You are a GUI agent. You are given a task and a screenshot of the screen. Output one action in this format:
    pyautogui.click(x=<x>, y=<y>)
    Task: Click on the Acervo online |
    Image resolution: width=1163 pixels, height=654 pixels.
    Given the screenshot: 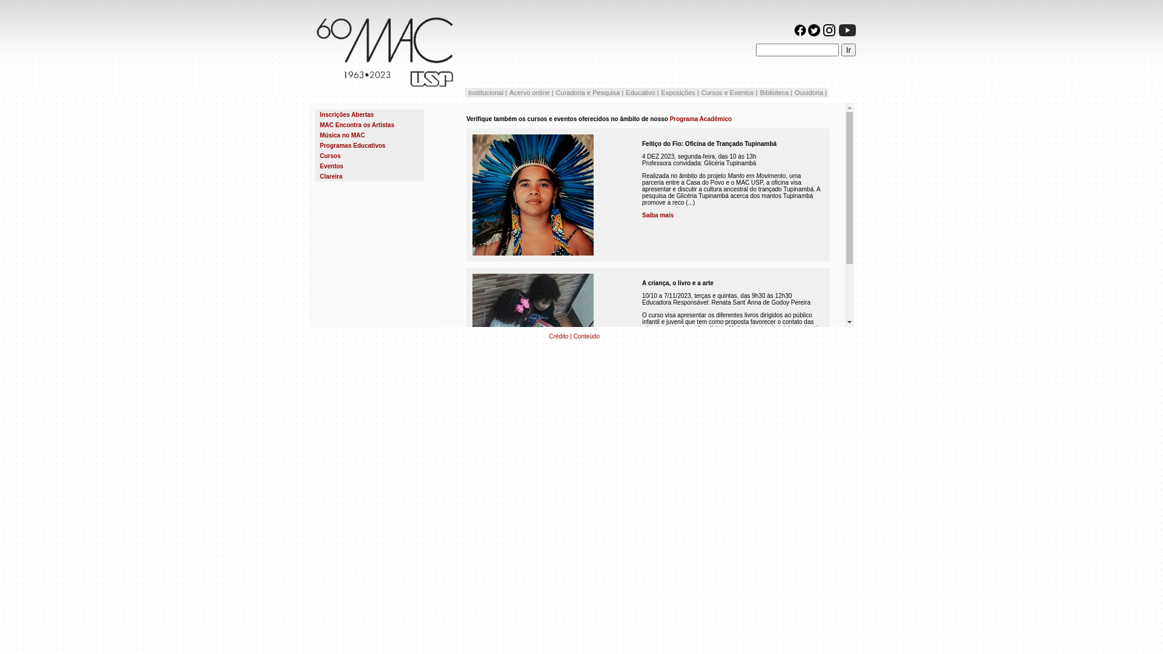 What is the action you would take?
    pyautogui.click(x=532, y=93)
    